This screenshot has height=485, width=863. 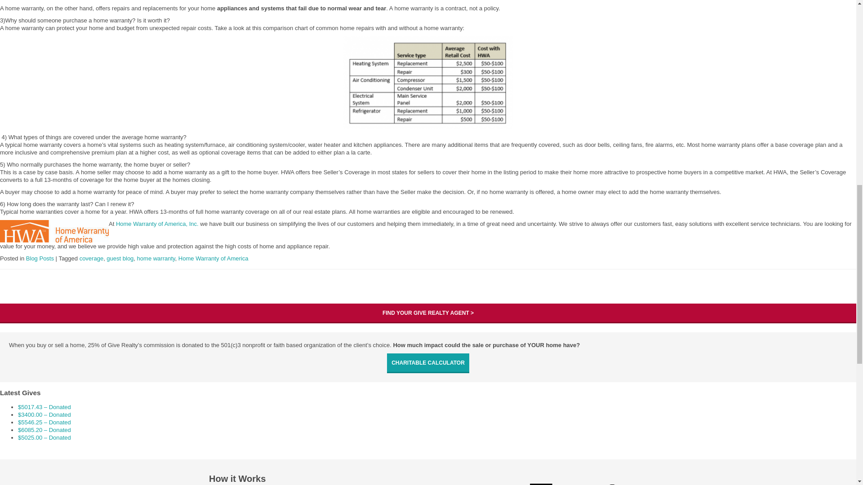 I want to click on Home Warranty of America, Inc., so click(x=157, y=224).